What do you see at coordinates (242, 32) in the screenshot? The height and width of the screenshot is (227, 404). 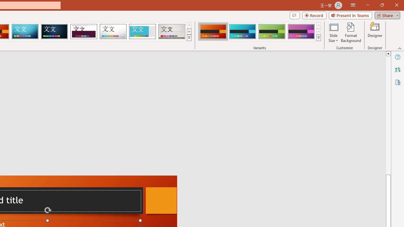 I see `Berlin Variant 2` at bounding box center [242, 32].